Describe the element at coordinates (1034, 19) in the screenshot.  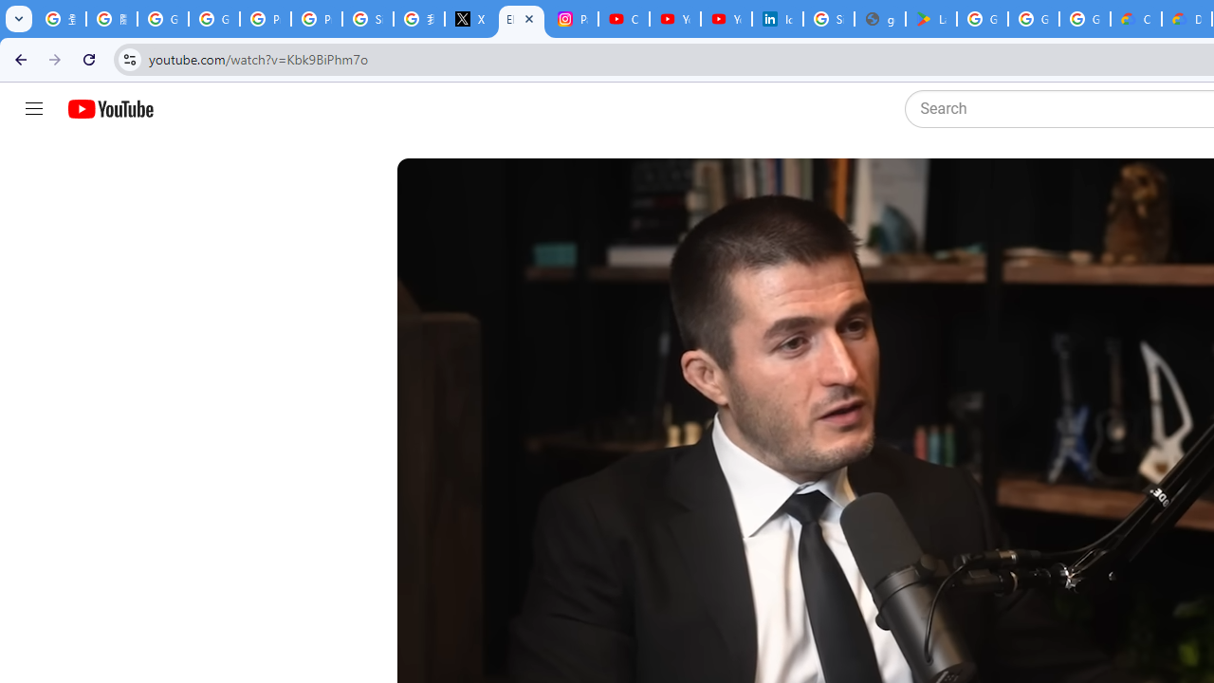
I see `Google Workspace - Specific Terms` at that location.